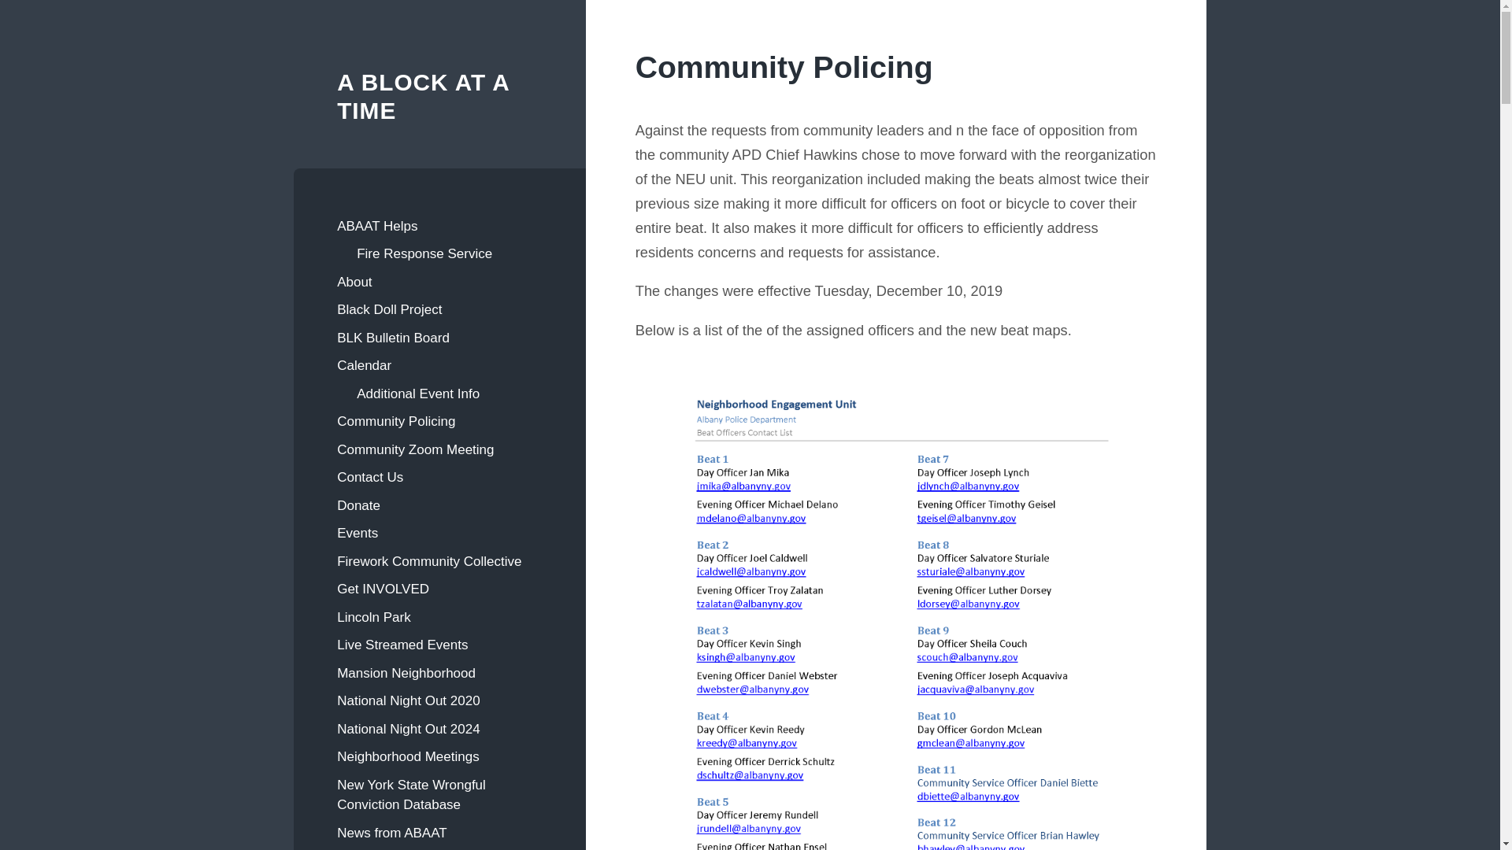 Image resolution: width=1512 pixels, height=850 pixels. Describe the element at coordinates (439, 700) in the screenshot. I see `National Night Out 2020` at that location.